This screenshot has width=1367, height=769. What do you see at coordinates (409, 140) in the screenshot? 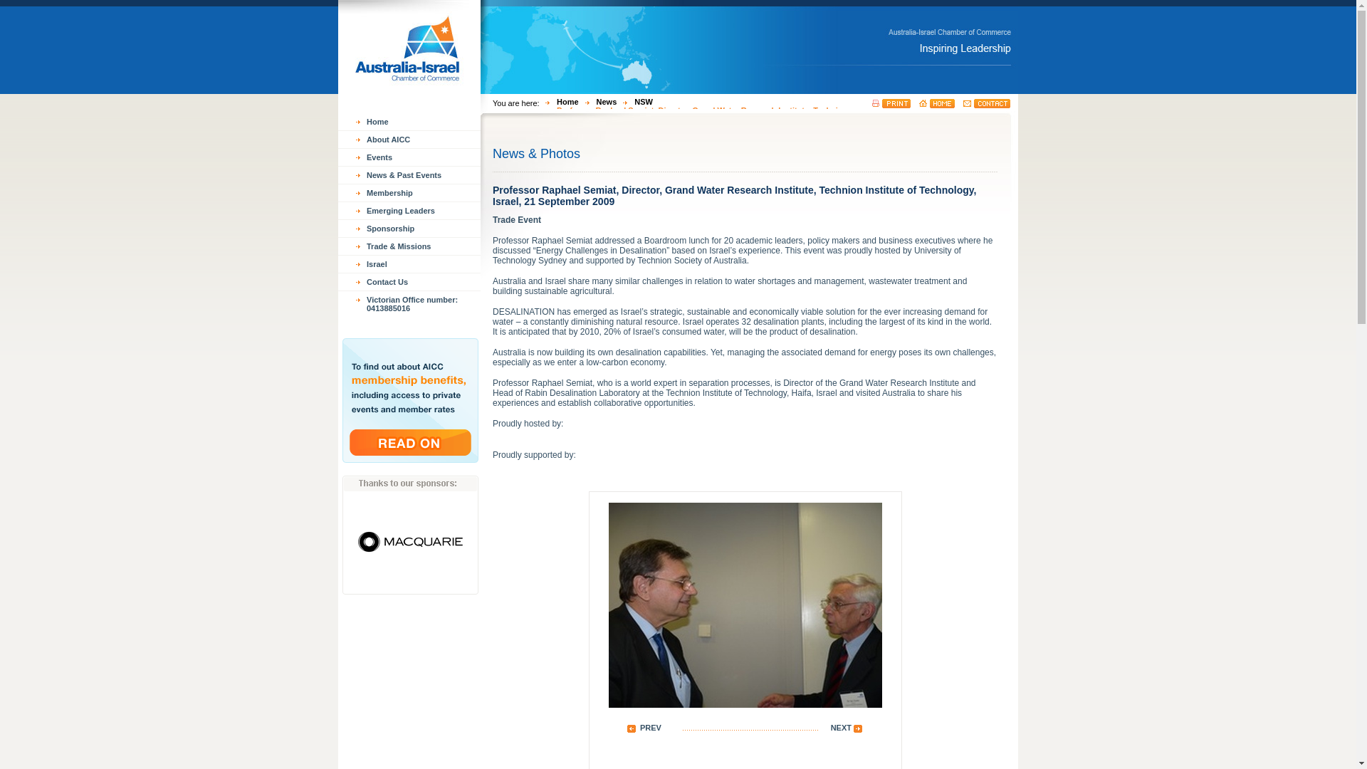
I see `About AICC` at bounding box center [409, 140].